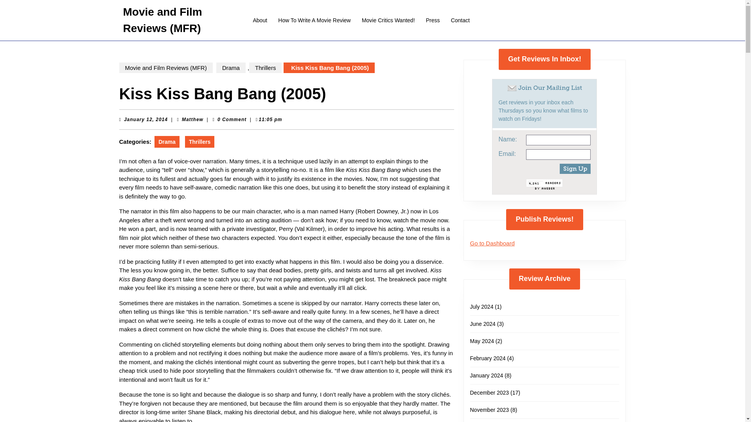 The height and width of the screenshot is (422, 751). What do you see at coordinates (388, 20) in the screenshot?
I see `May 2024` at bounding box center [388, 20].